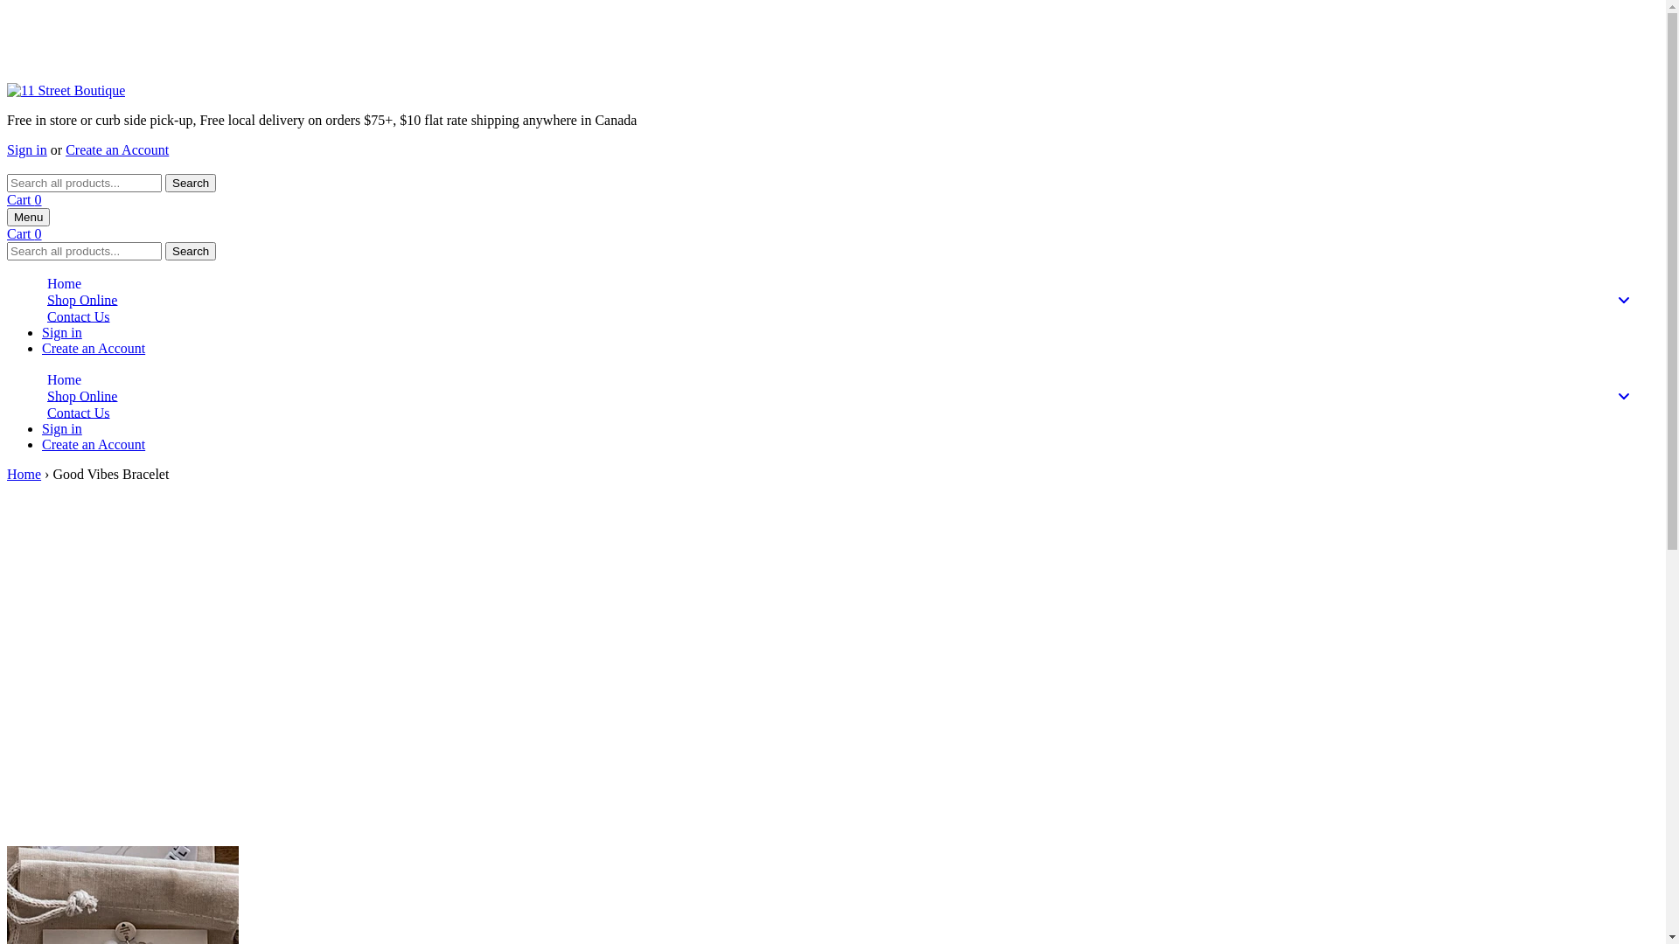  I want to click on Sign in, so click(62, 428).